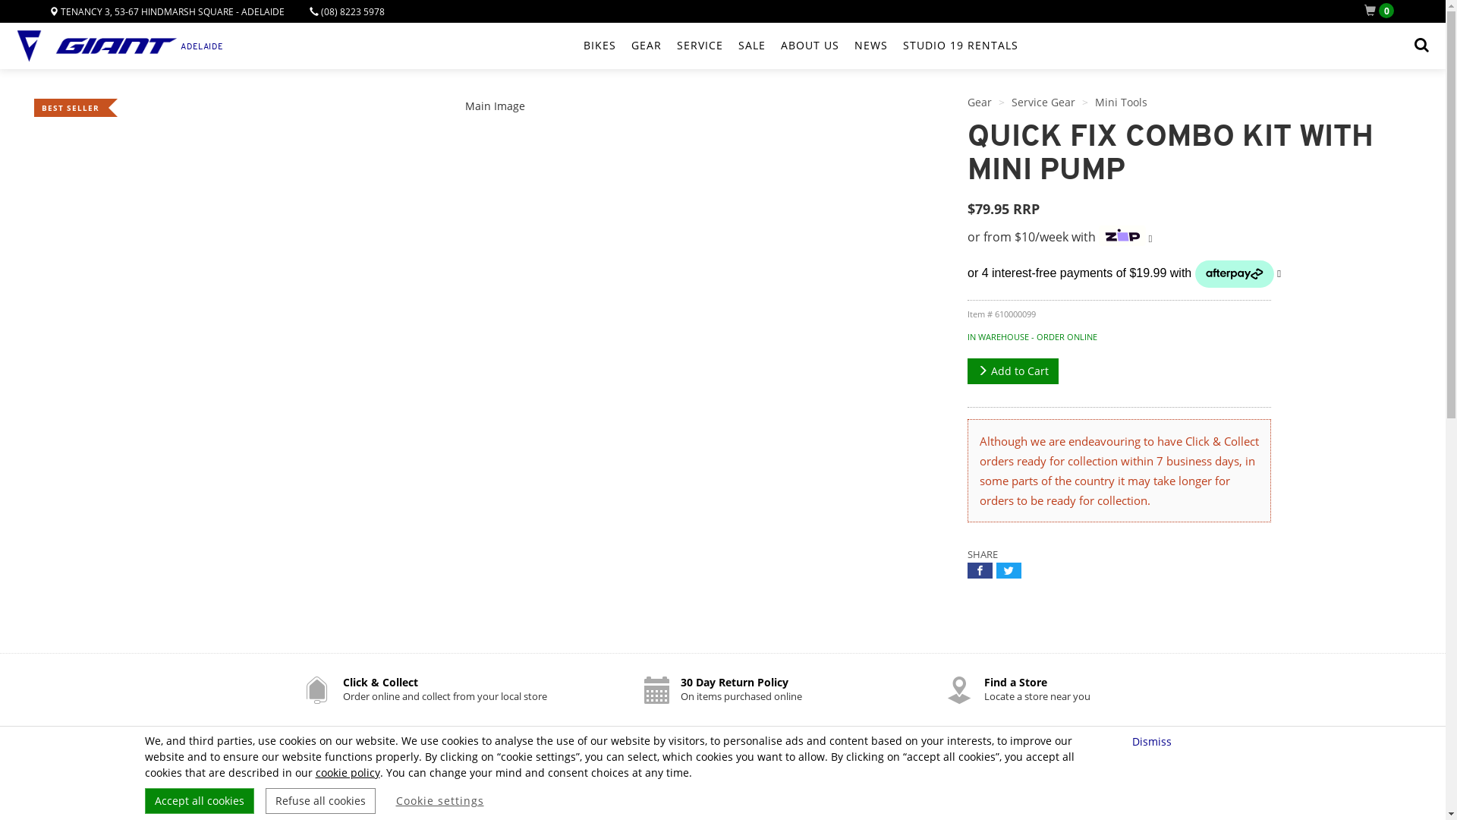  Describe the element at coordinates (381, 682) in the screenshot. I see `Click & Collect` at that location.